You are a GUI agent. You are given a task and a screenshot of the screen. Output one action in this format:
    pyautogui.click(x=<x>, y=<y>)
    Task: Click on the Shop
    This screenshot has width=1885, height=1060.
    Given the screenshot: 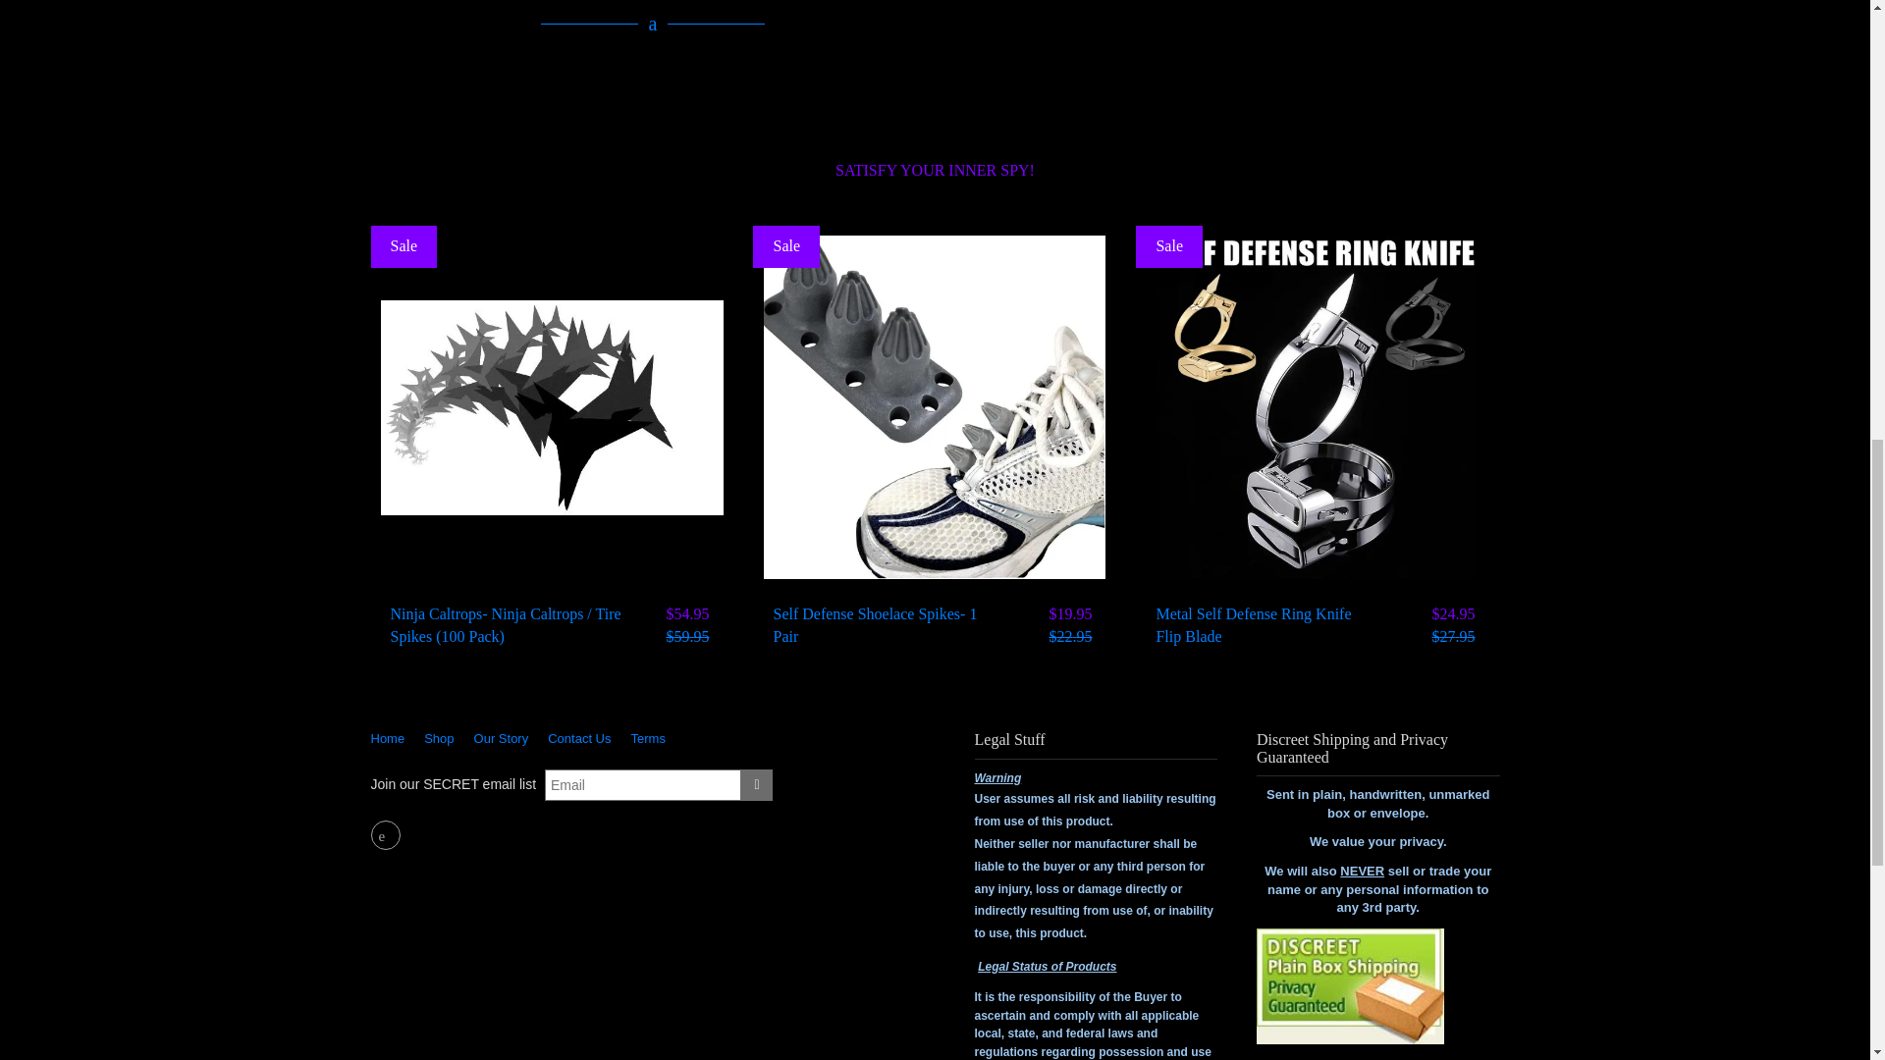 What is the action you would take?
    pyautogui.click(x=439, y=738)
    